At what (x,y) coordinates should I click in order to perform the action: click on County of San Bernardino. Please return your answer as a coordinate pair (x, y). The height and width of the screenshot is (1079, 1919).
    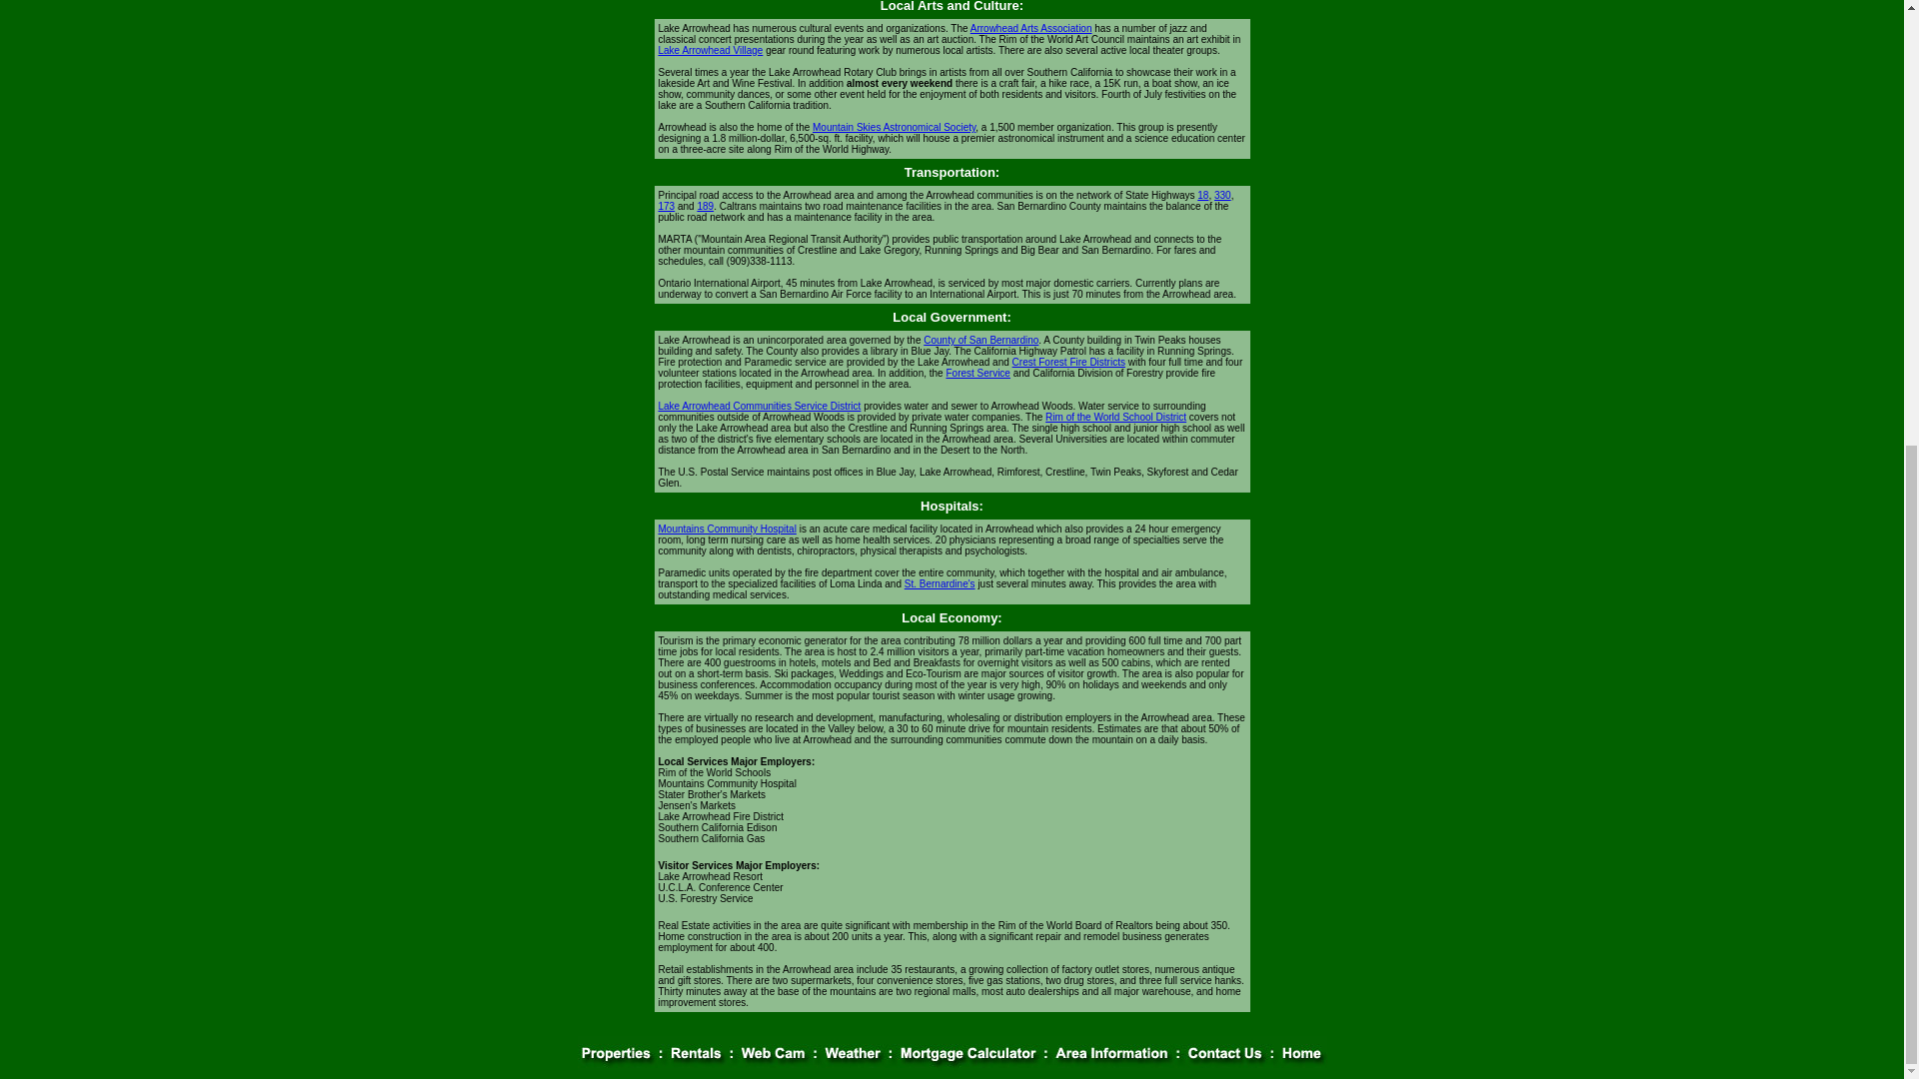
    Looking at the image, I should click on (979, 340).